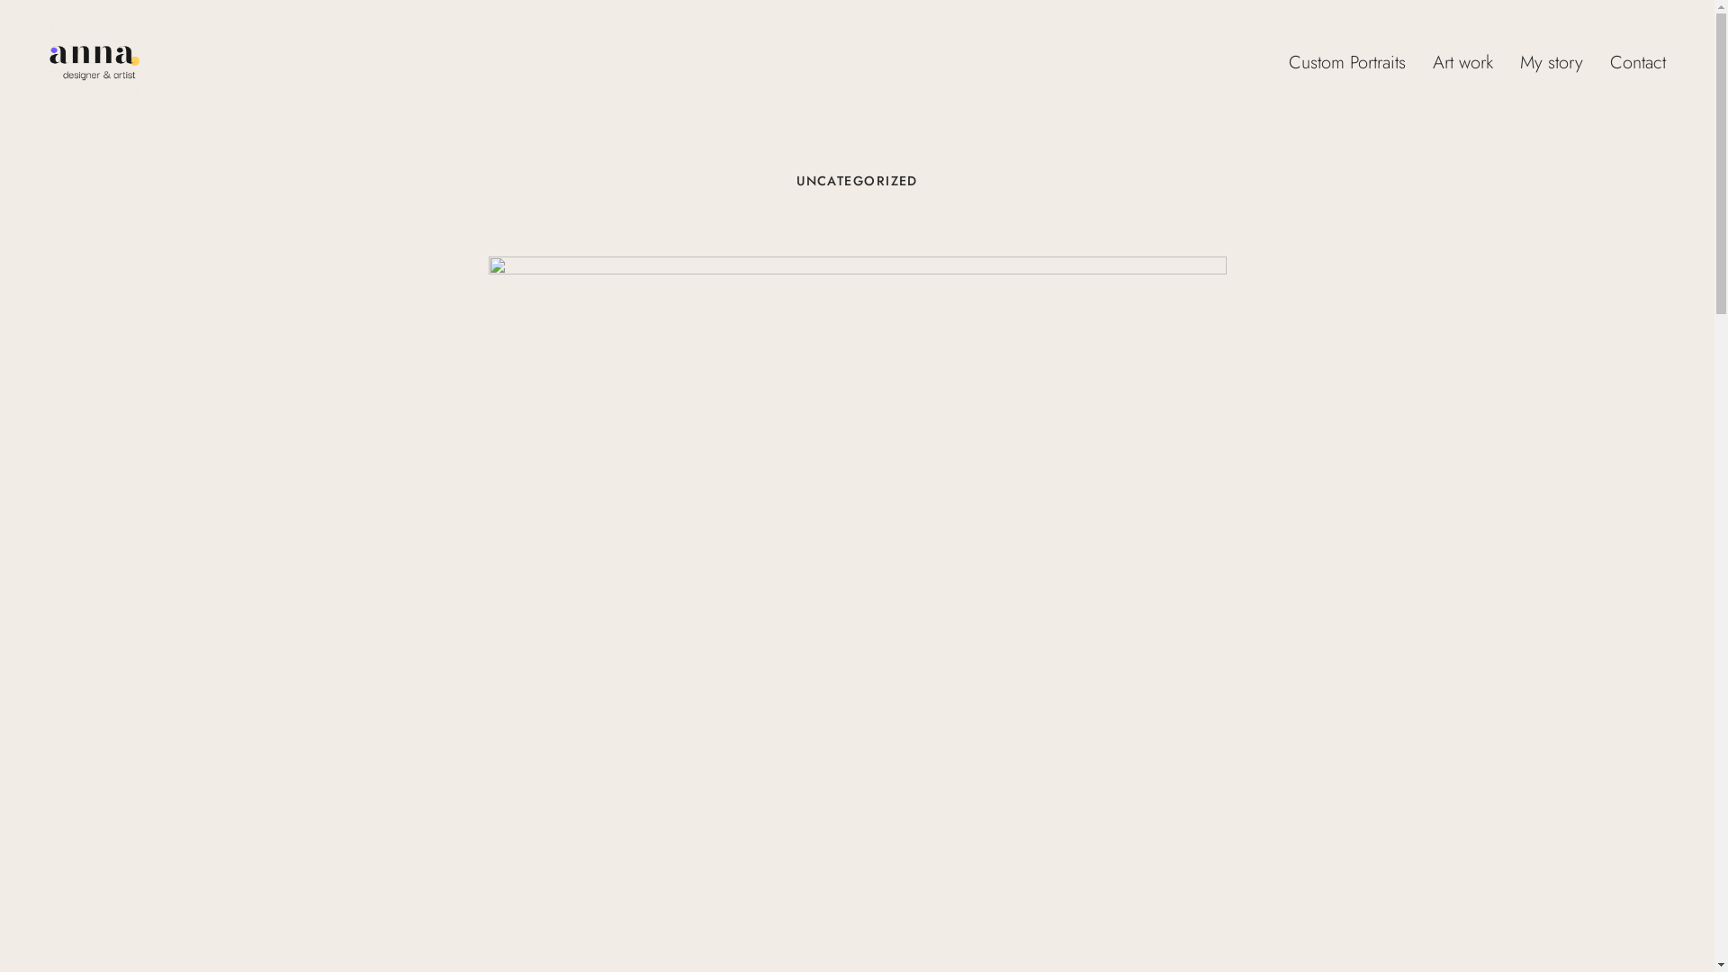 The image size is (1728, 972). What do you see at coordinates (1347, 63) in the screenshot?
I see `Custom Portraits` at bounding box center [1347, 63].